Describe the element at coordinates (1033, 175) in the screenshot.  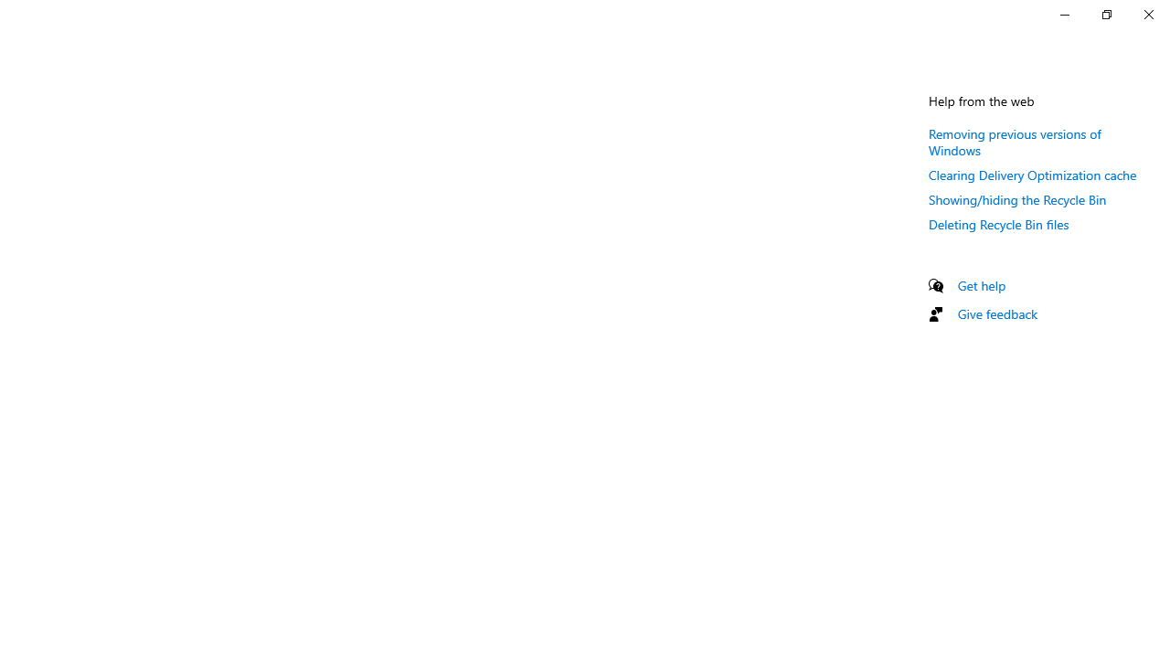
I see `Clearing Delivery Optimization cache` at that location.